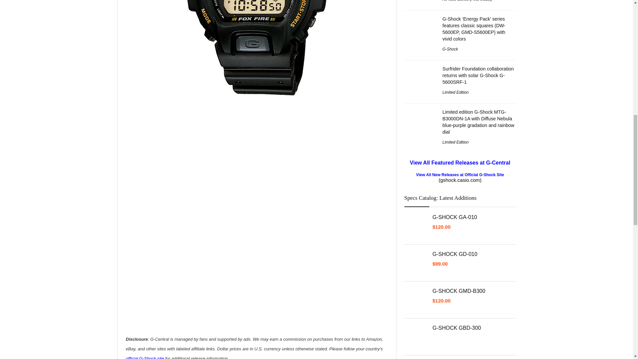 The image size is (638, 359). Describe the element at coordinates (180, 324) in the screenshot. I see `Share by email` at that location.